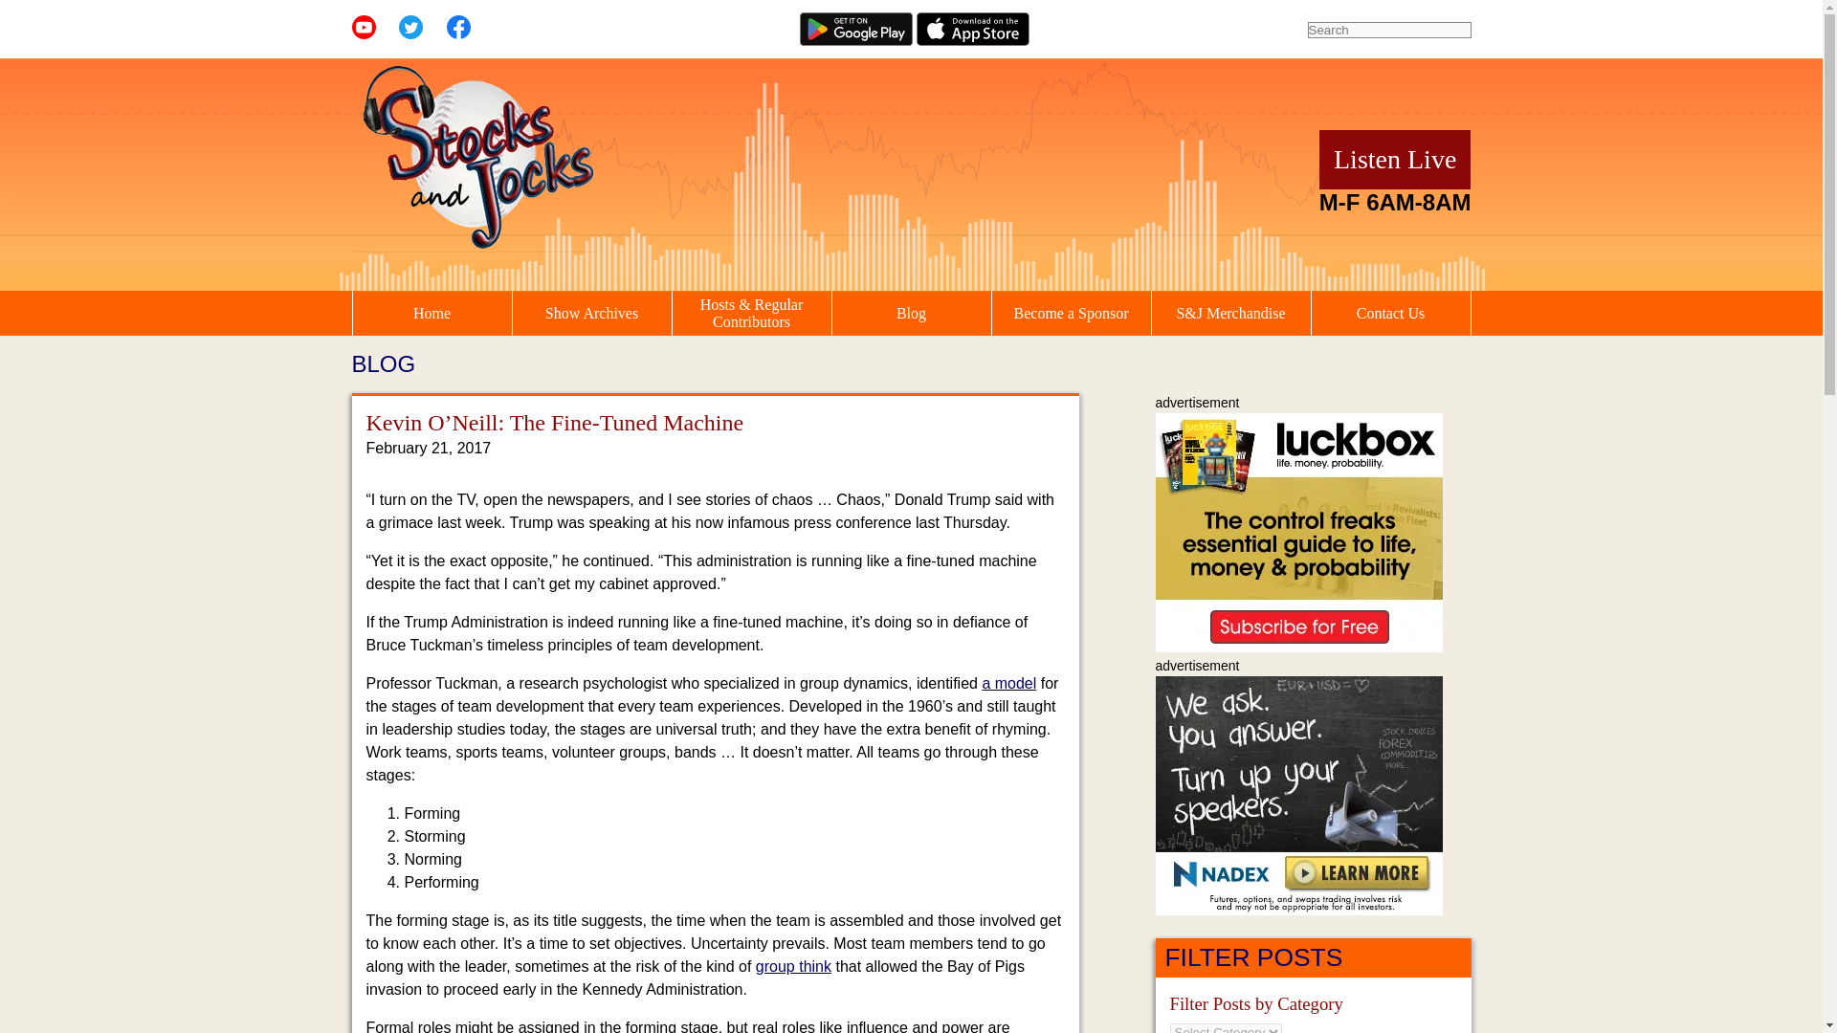 The height and width of the screenshot is (1033, 1837). I want to click on Listen Live, so click(1395, 159).